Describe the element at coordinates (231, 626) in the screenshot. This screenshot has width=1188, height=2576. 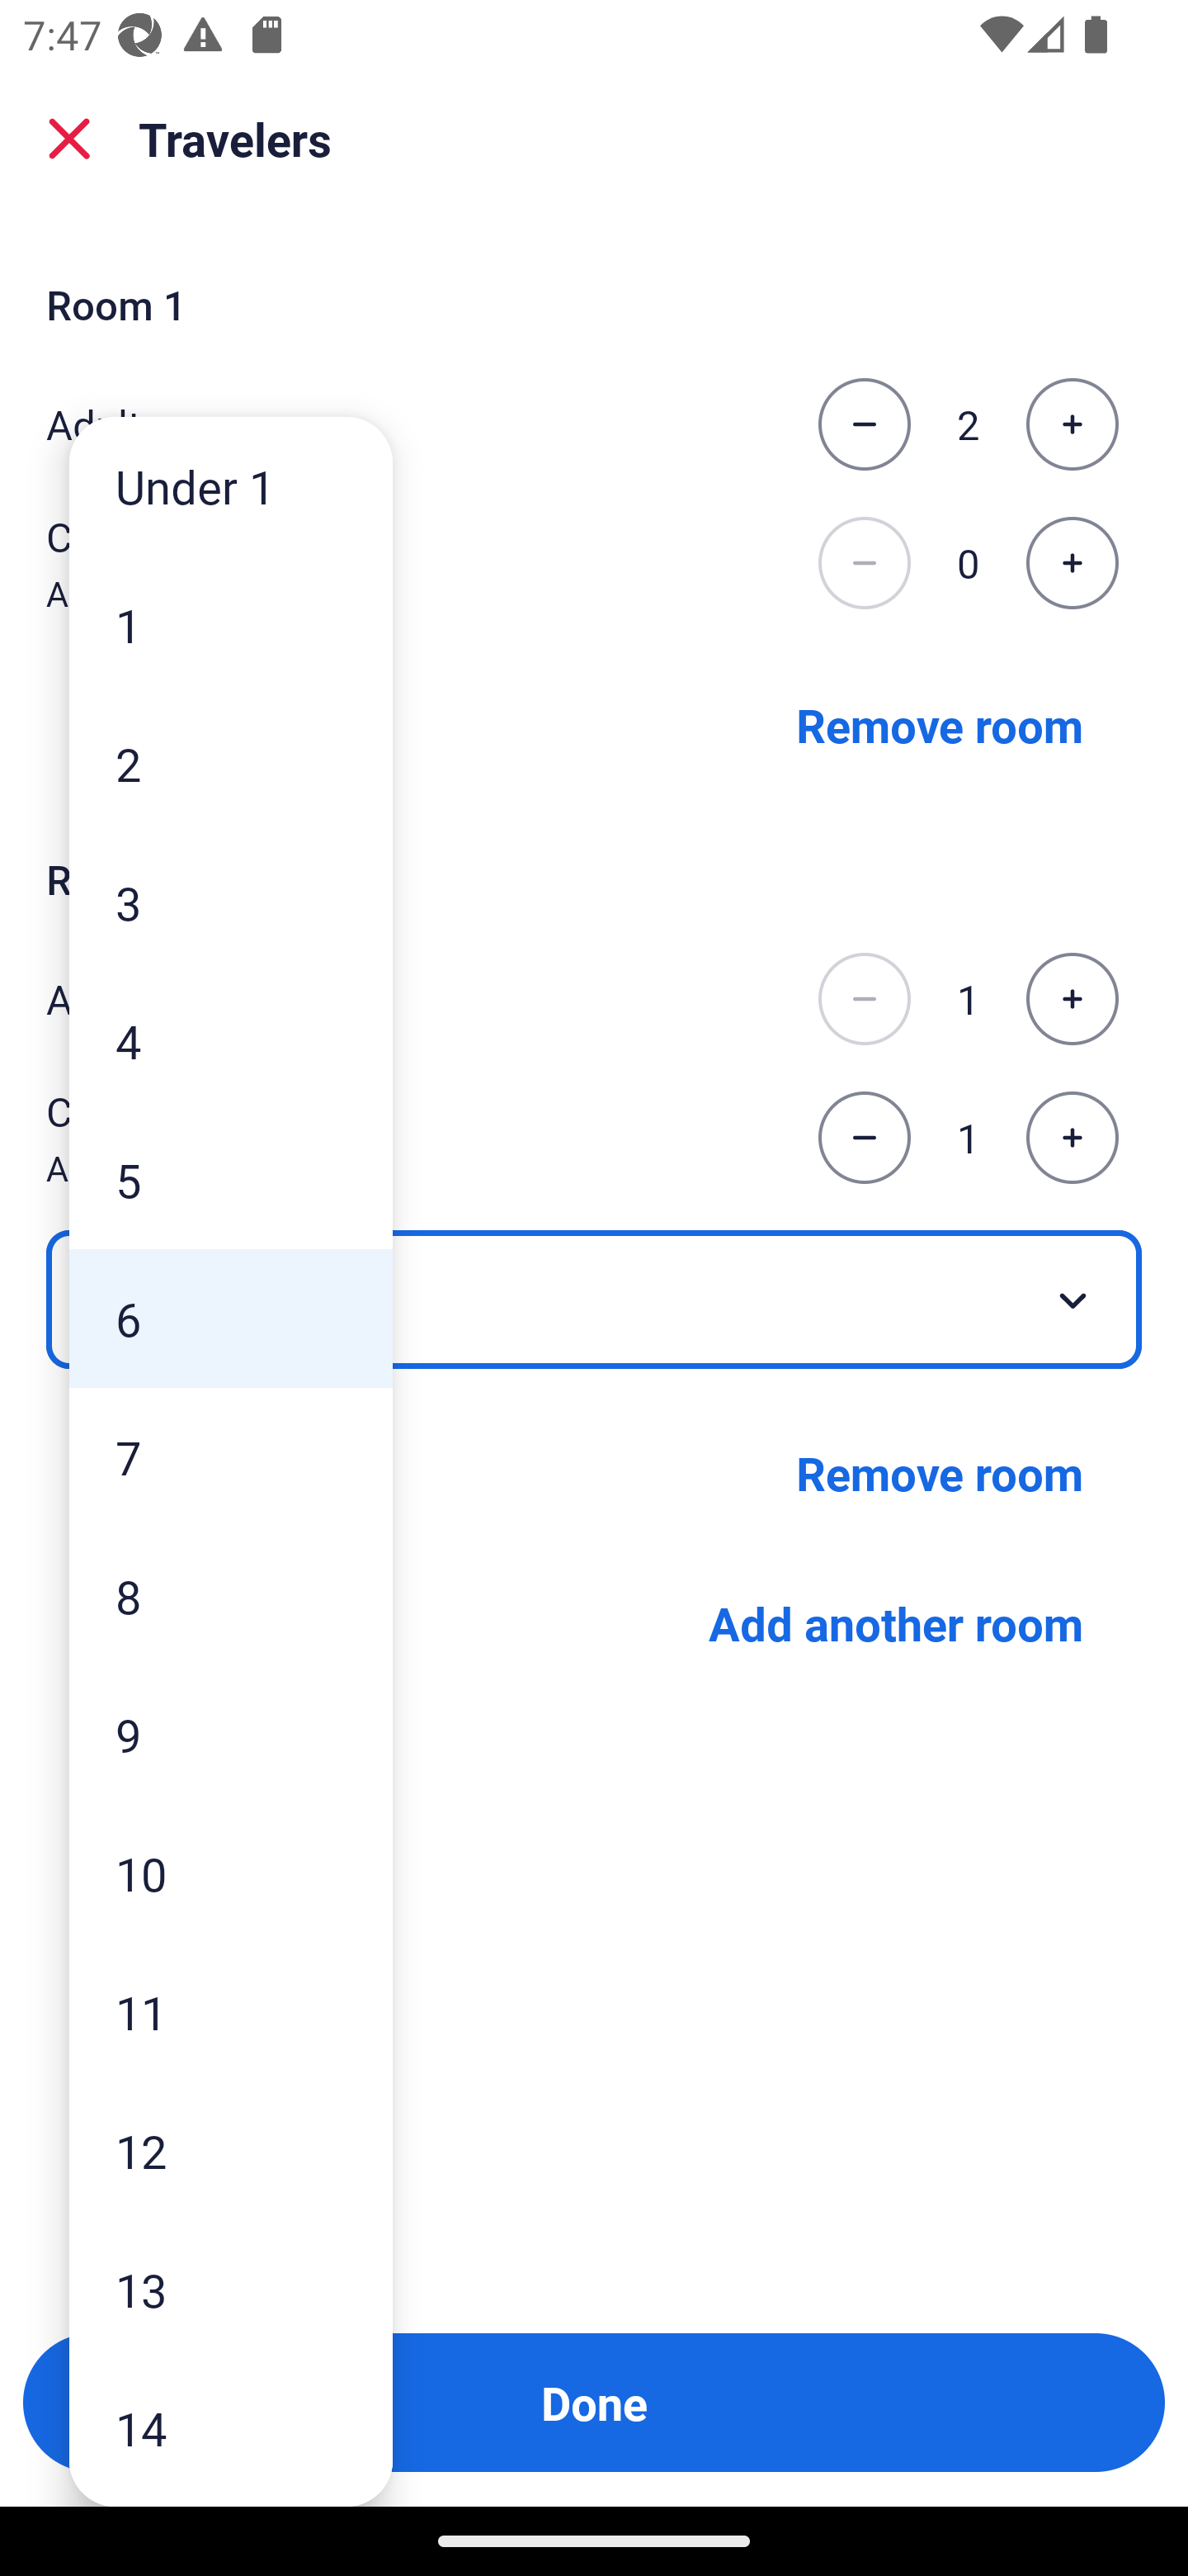
I see `1` at that location.